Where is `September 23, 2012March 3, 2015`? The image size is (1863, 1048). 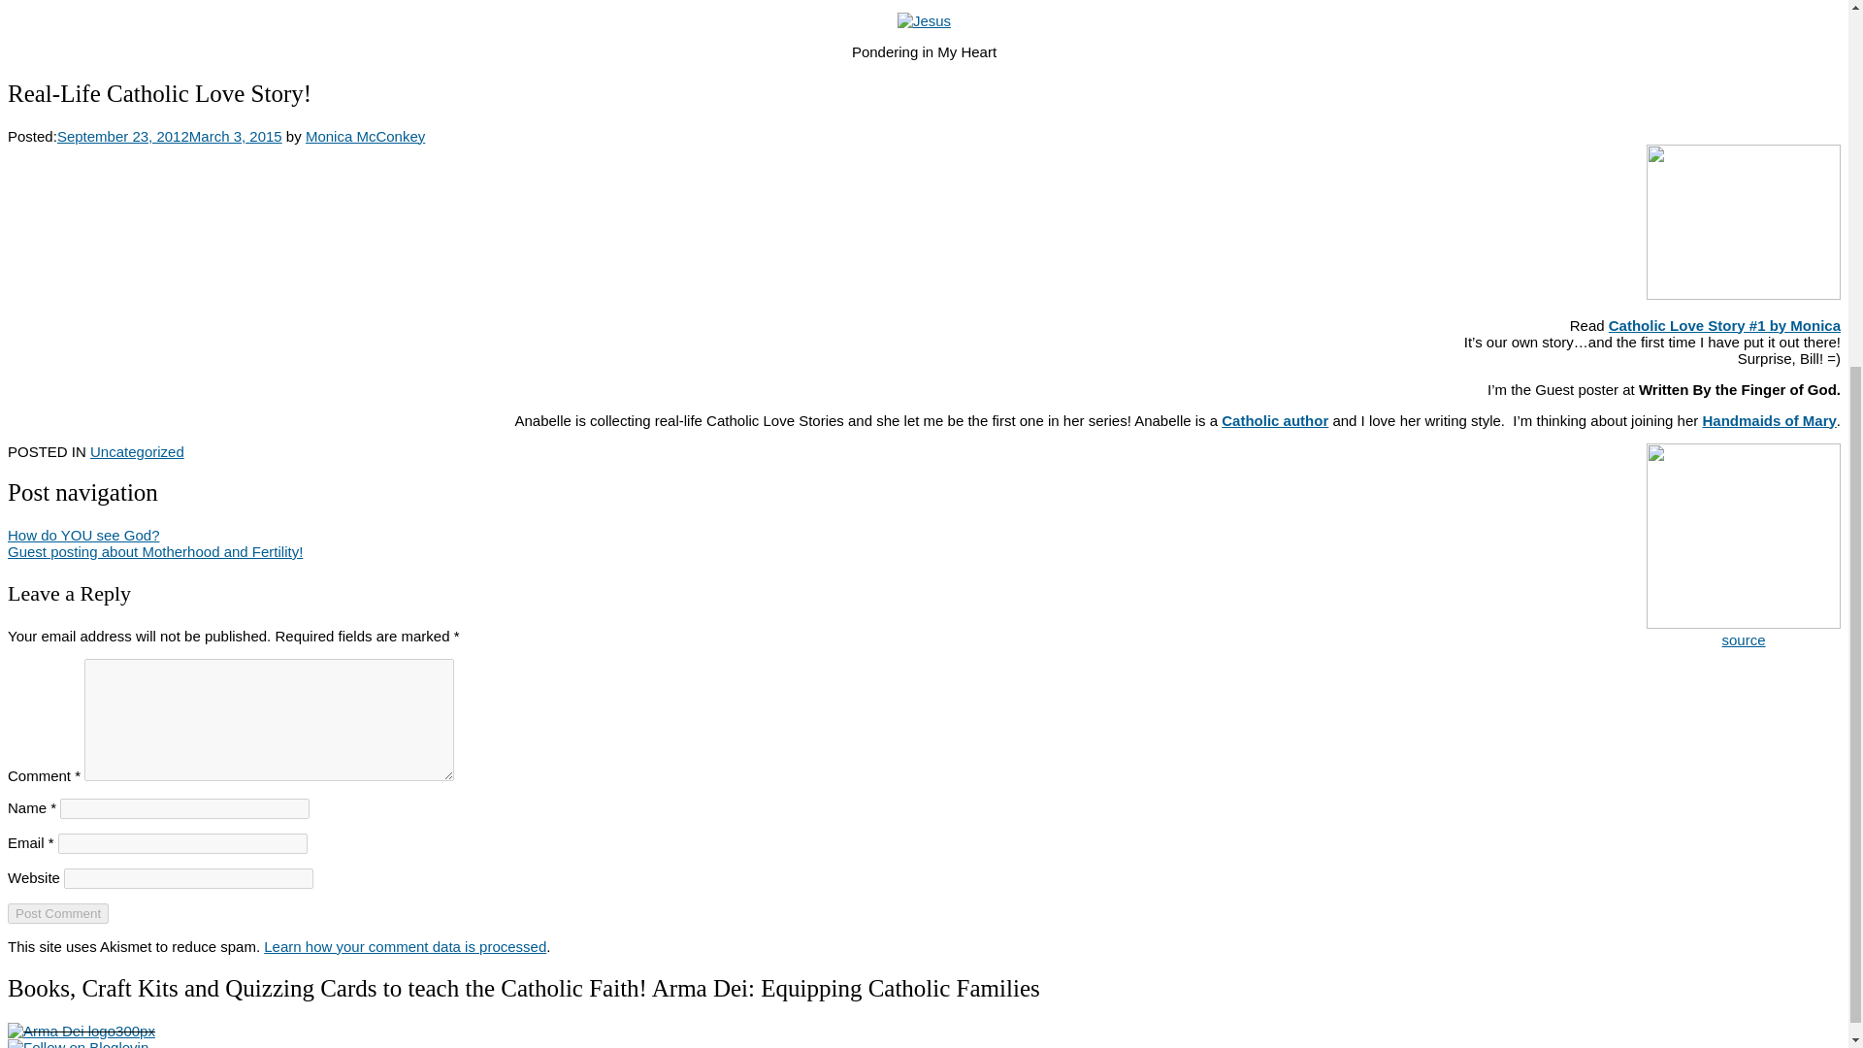 September 23, 2012March 3, 2015 is located at coordinates (170, 134).